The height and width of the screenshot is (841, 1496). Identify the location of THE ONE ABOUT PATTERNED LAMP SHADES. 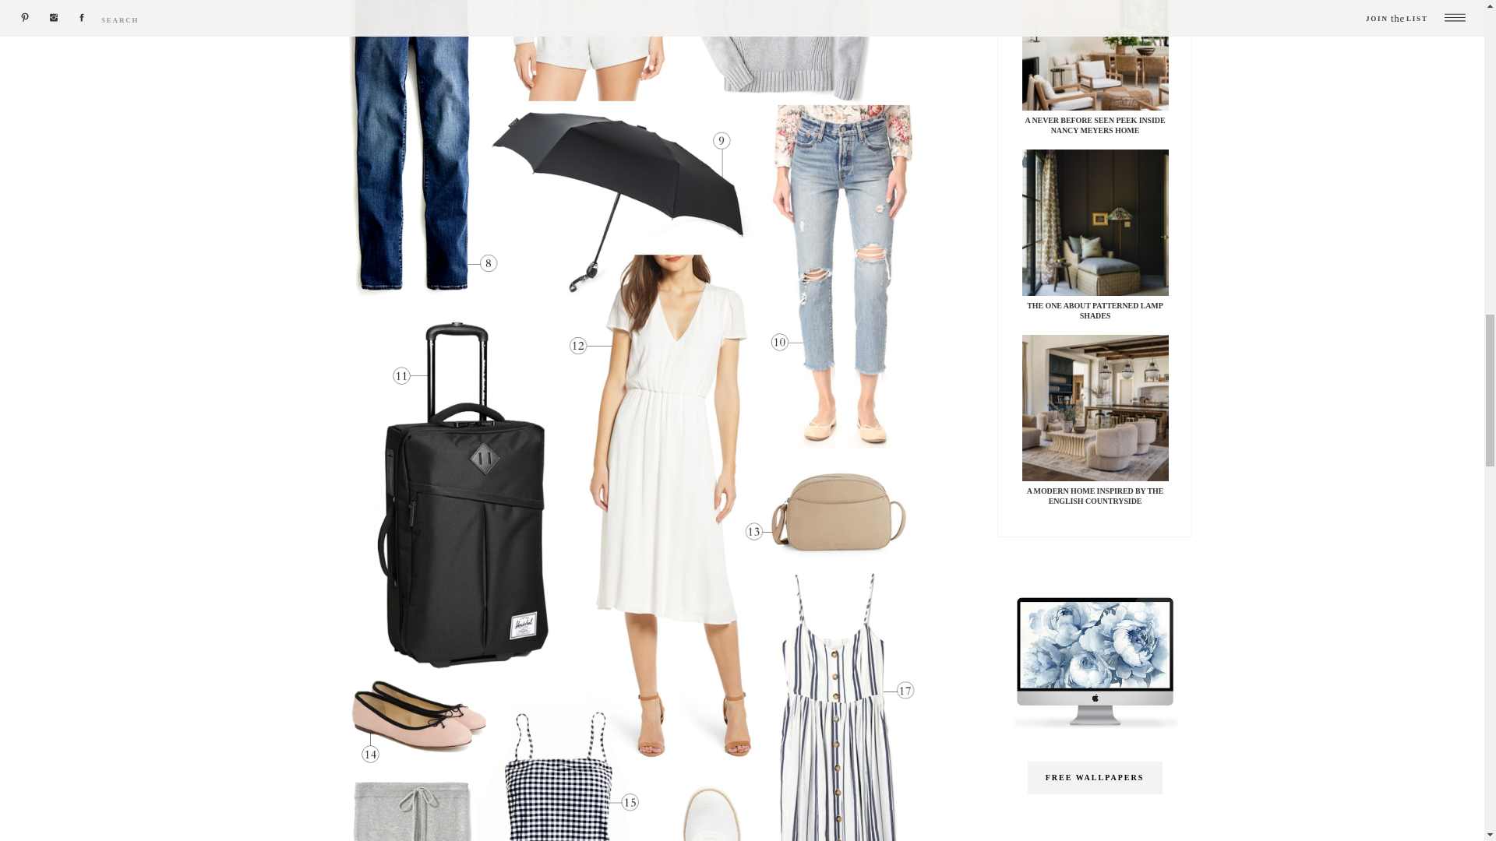
(1094, 310).